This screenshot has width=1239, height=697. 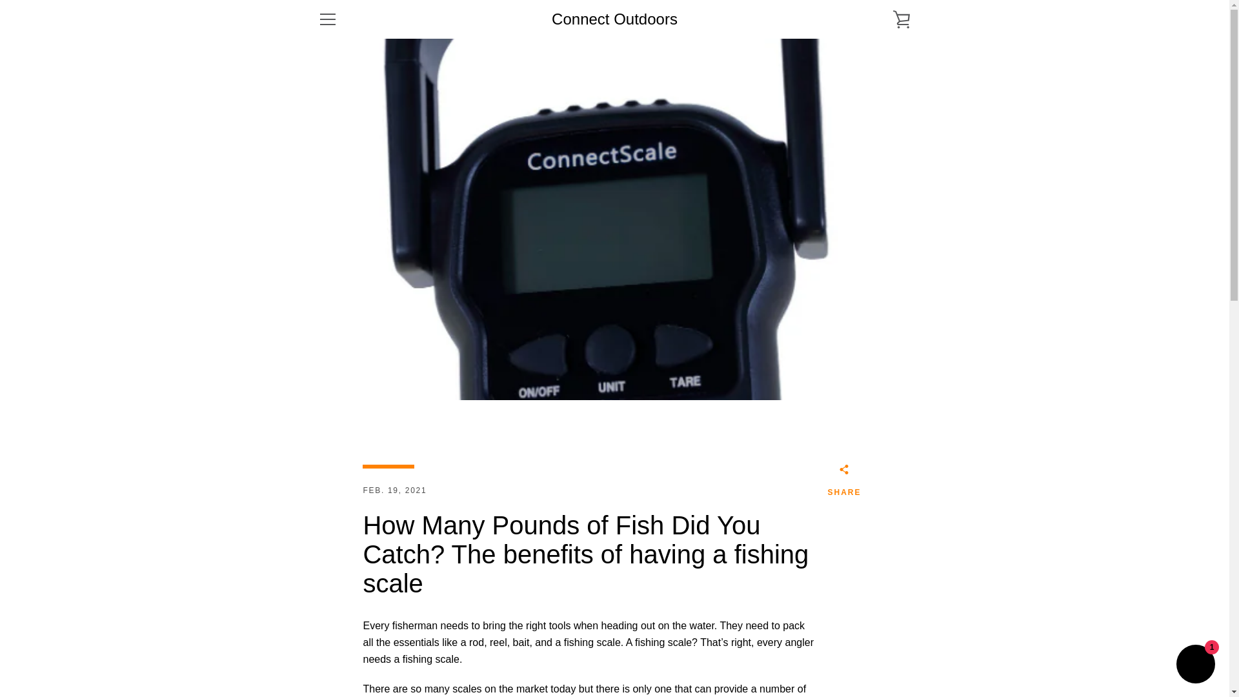 What do you see at coordinates (900, 642) in the screenshot?
I see `Mastercard` at bounding box center [900, 642].